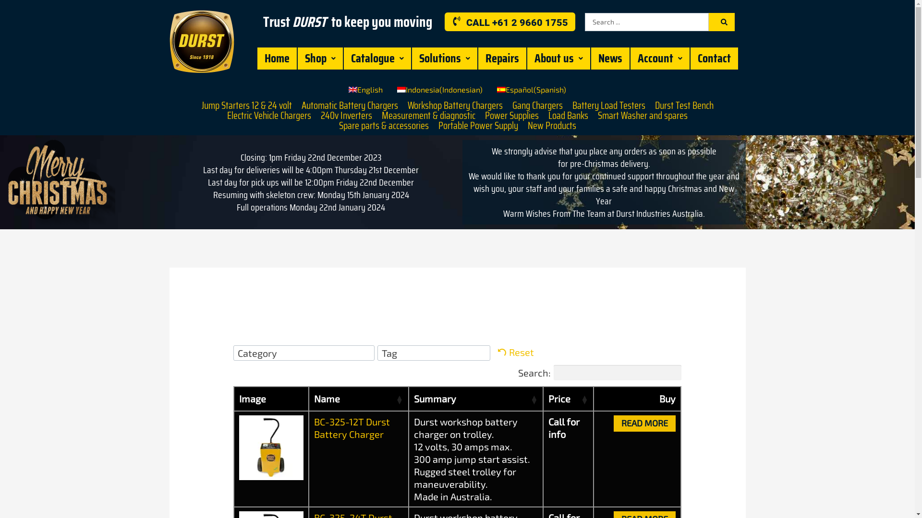 The image size is (922, 518). What do you see at coordinates (516, 352) in the screenshot?
I see `Reset` at bounding box center [516, 352].